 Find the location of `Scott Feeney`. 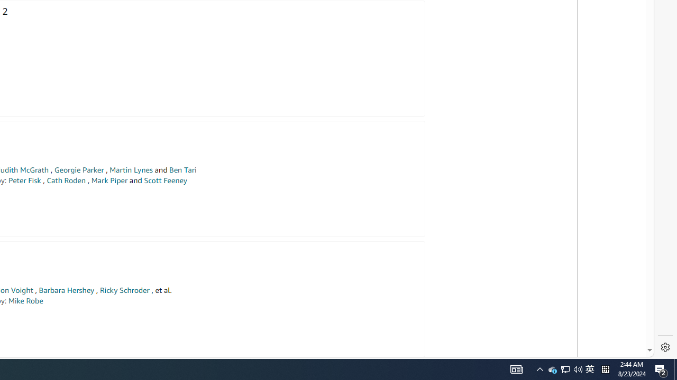

Scott Feeney is located at coordinates (165, 180).